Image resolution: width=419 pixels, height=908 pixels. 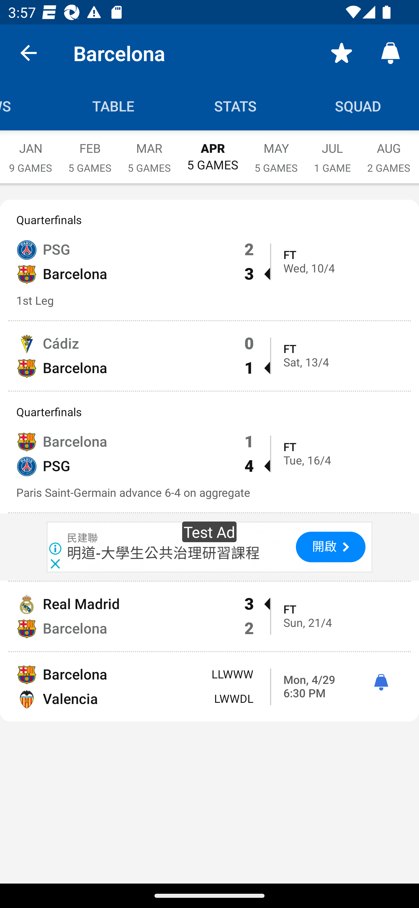 What do you see at coordinates (389, 152) in the screenshot?
I see `AUG 2 GAMES` at bounding box center [389, 152].